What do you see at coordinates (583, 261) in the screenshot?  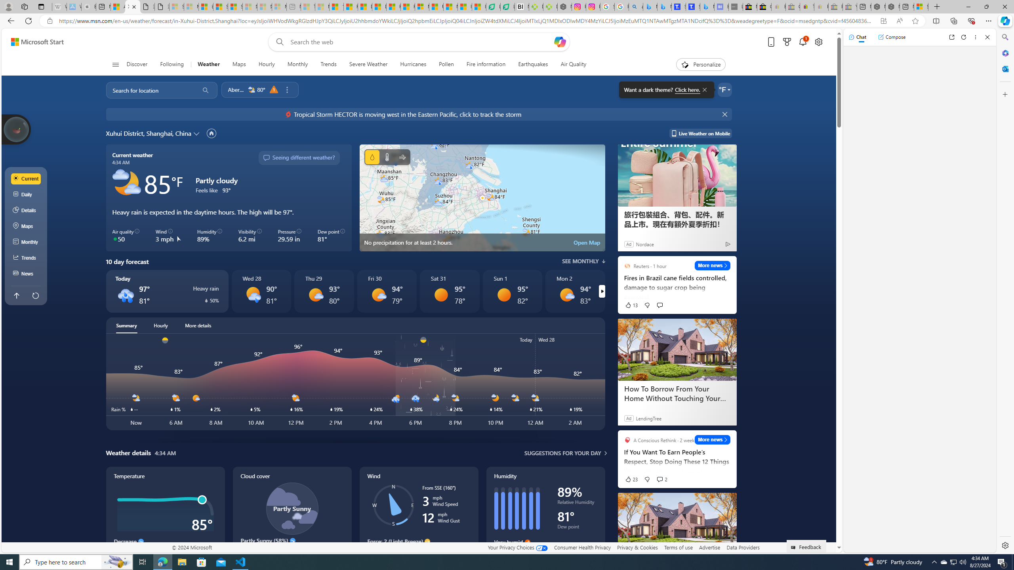 I see `See Monthly` at bounding box center [583, 261].